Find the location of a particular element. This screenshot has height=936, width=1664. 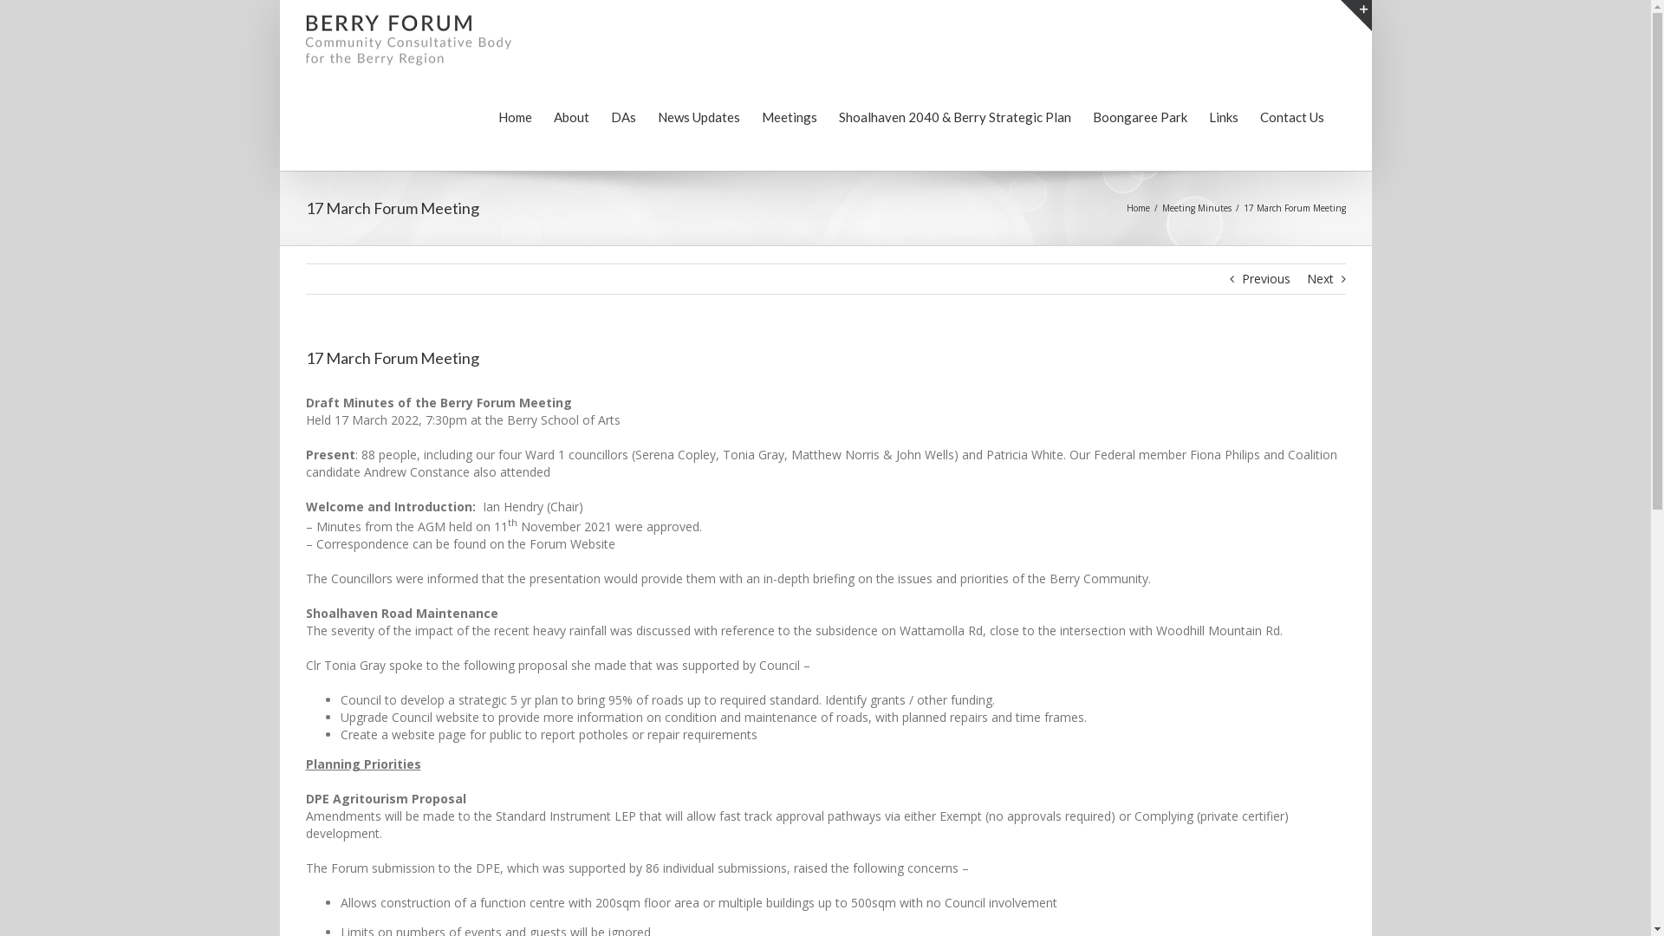

Meeting Minutes is located at coordinates (1196, 208).